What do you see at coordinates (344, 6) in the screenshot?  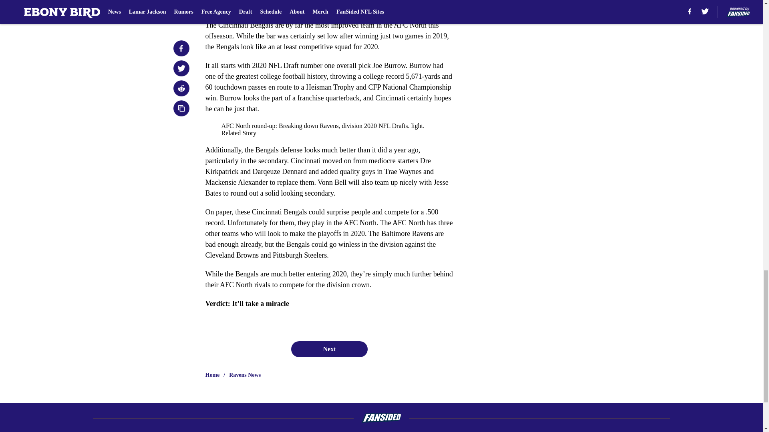 I see `D.J. Reader` at bounding box center [344, 6].